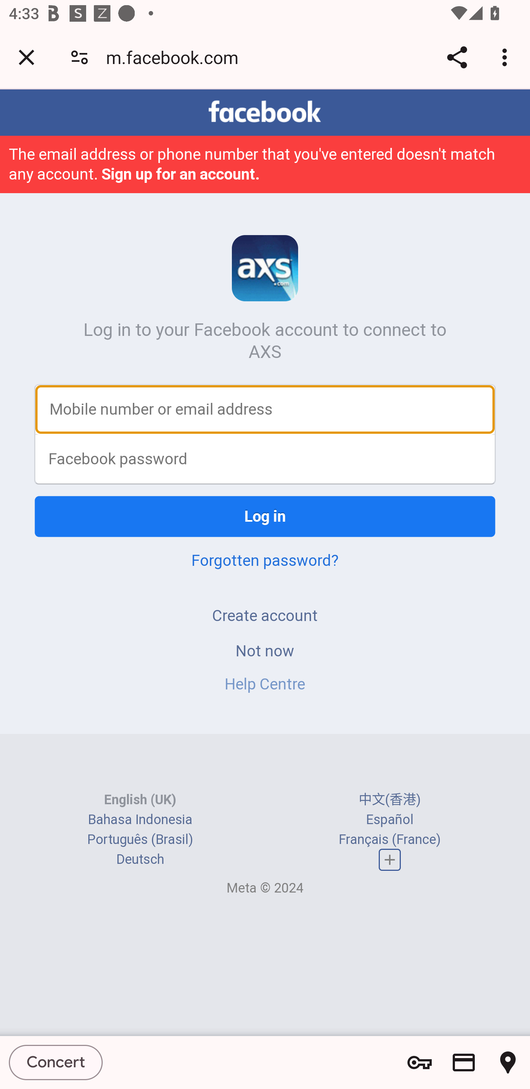 The height and width of the screenshot is (1089, 530). Describe the element at coordinates (26, 57) in the screenshot. I see `Close tab` at that location.